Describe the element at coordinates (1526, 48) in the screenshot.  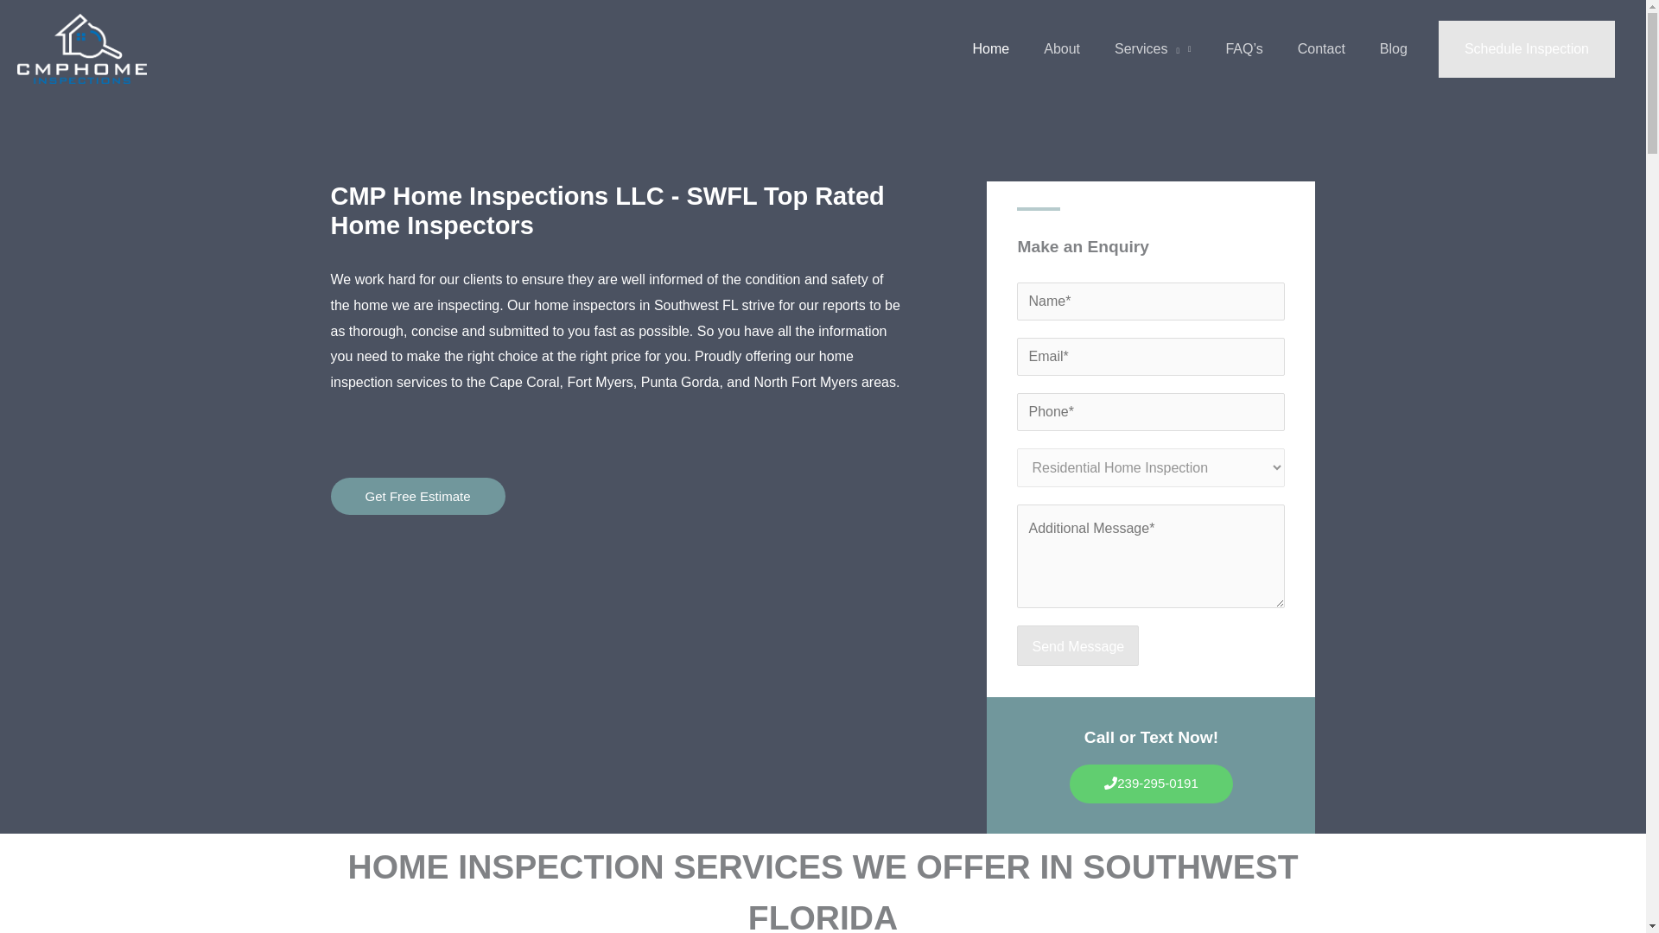
I see `Schedule Inspection` at that location.